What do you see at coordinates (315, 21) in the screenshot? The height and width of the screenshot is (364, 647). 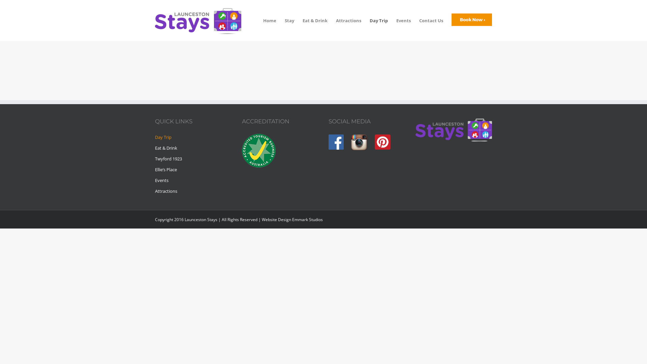 I see `Eat & Drink` at bounding box center [315, 21].